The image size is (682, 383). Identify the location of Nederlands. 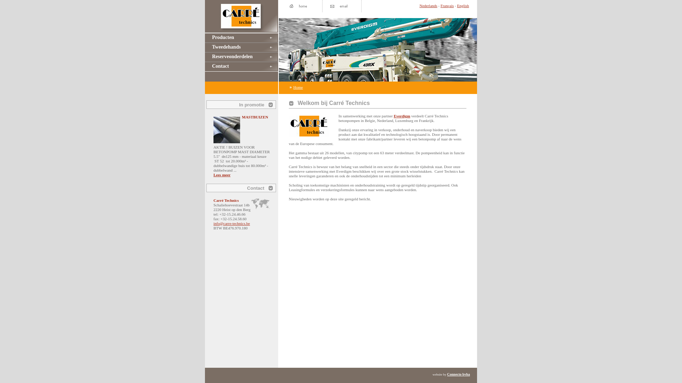
(428, 6).